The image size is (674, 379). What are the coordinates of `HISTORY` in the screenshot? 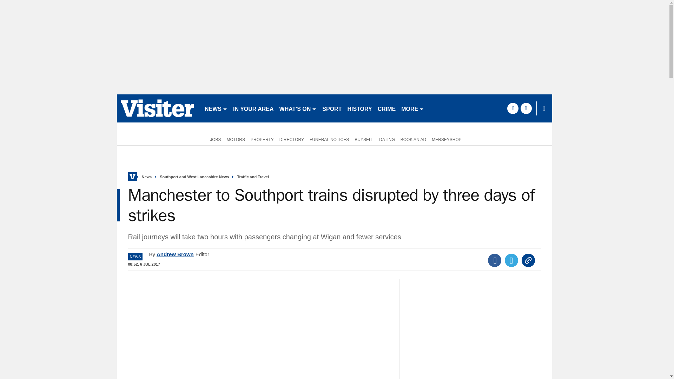 It's located at (359, 108).